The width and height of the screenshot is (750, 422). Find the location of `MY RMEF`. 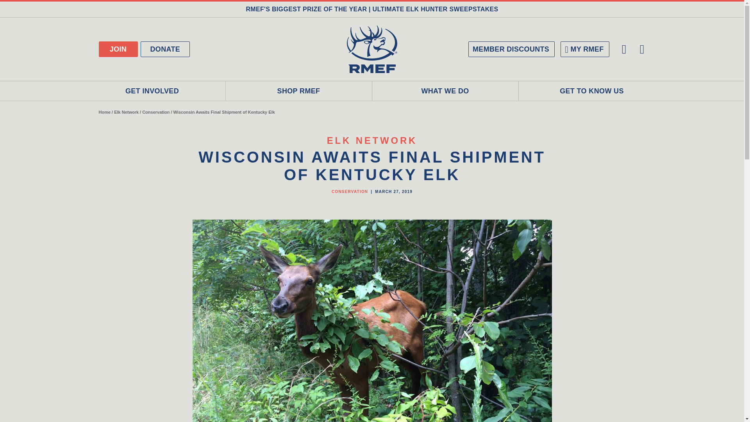

MY RMEF is located at coordinates (584, 49).